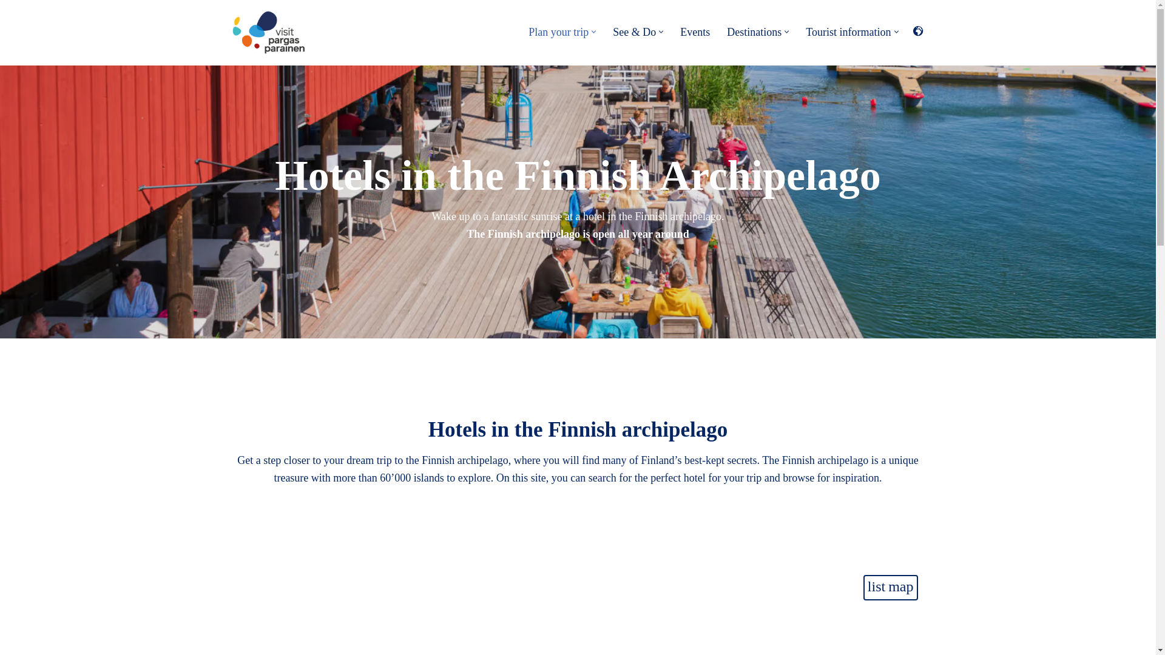 Image resolution: width=1165 pixels, height=655 pixels. What do you see at coordinates (695, 32) in the screenshot?
I see `Events` at bounding box center [695, 32].